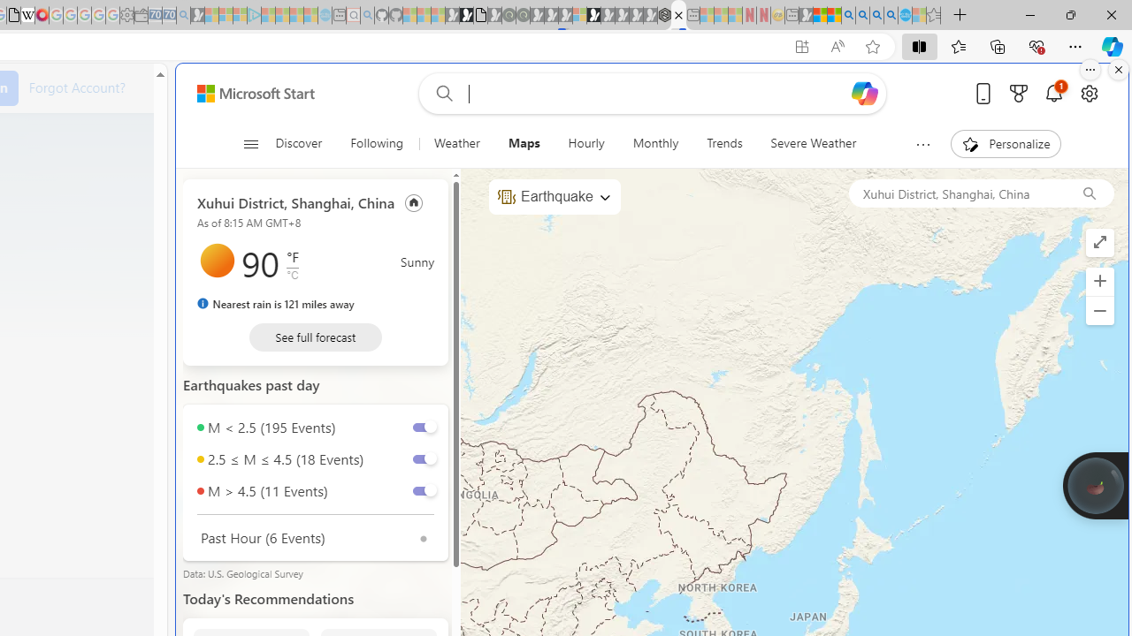  What do you see at coordinates (315, 337) in the screenshot?
I see `See full forecast` at bounding box center [315, 337].